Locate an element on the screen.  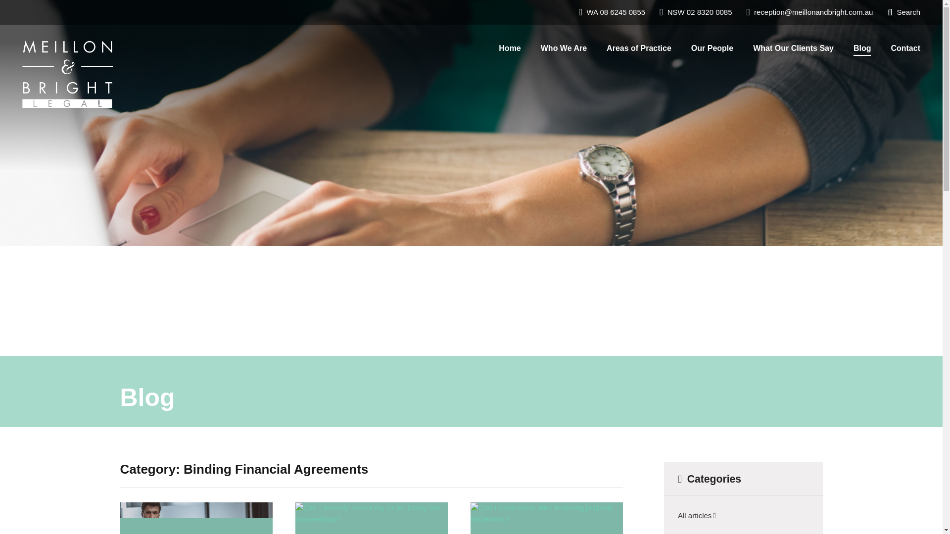
Our People is located at coordinates (712, 48).